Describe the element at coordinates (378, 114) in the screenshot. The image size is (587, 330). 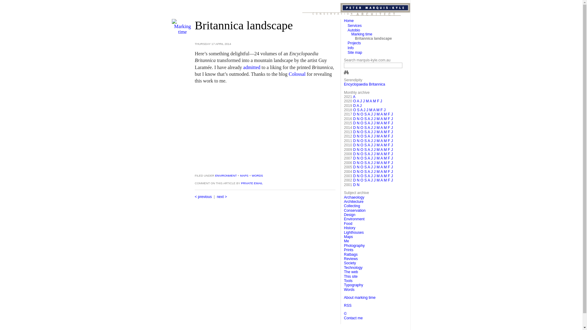
I see `M` at that location.